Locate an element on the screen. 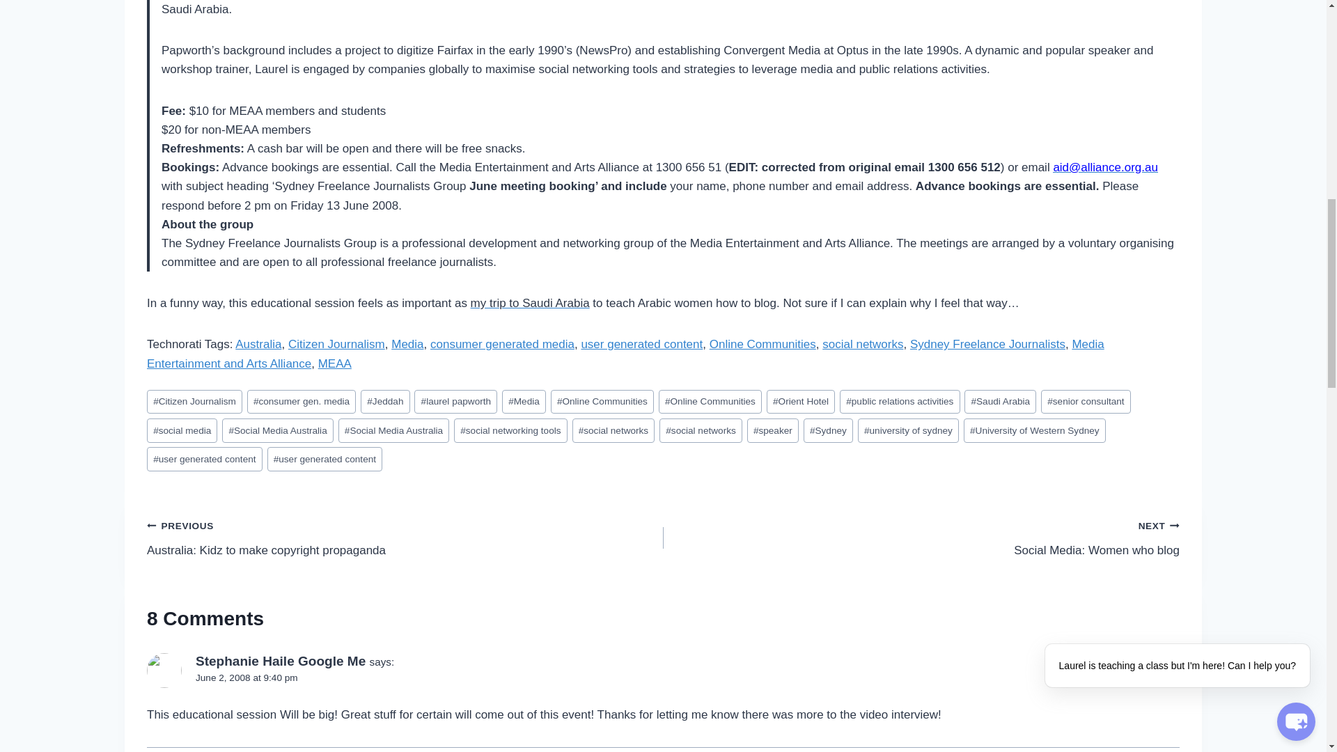 The image size is (1337, 752). senior consultant is located at coordinates (1086, 402).